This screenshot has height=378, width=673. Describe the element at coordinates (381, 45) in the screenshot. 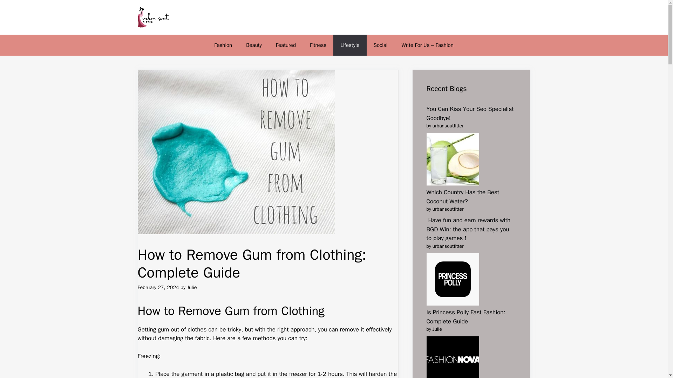

I see `Social` at that location.